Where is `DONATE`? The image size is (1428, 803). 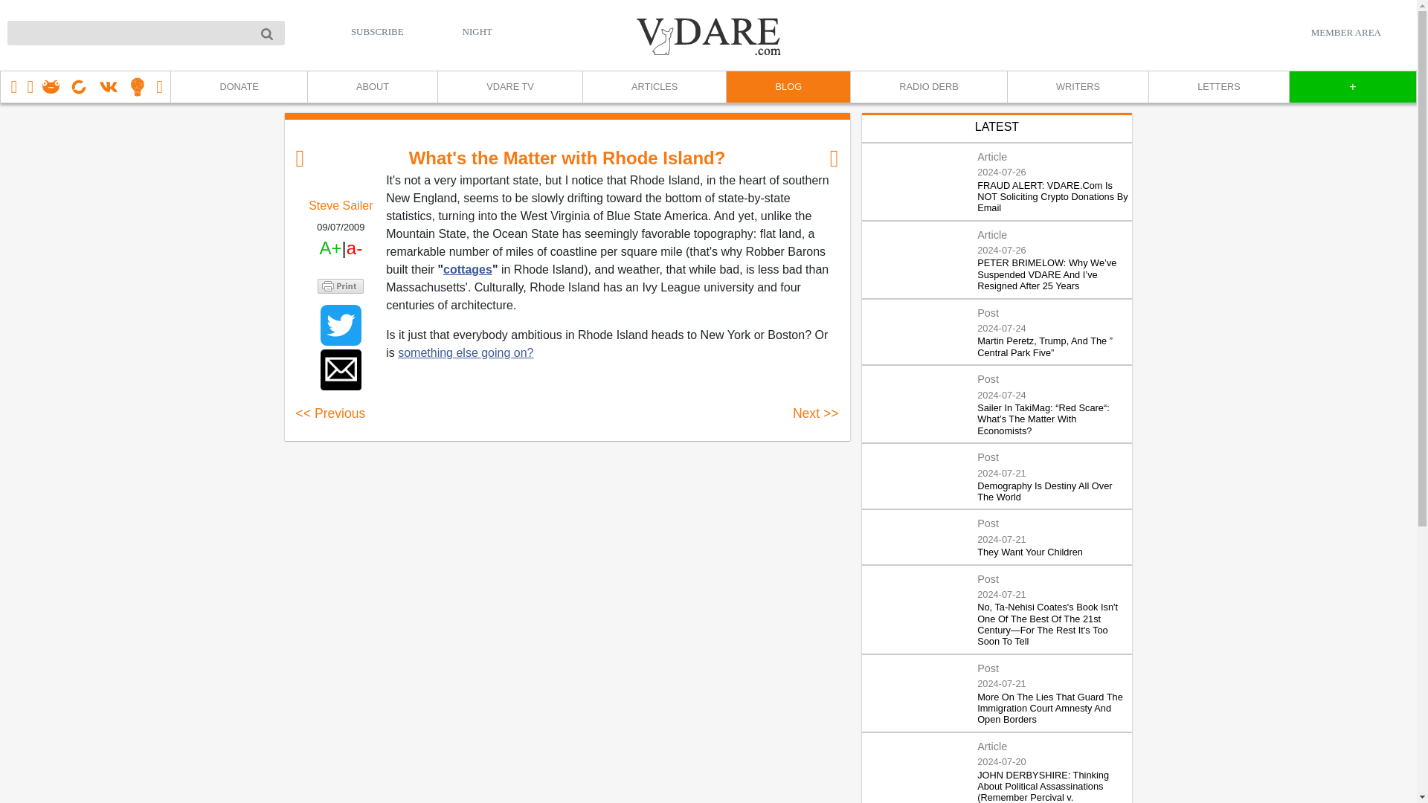
DONATE is located at coordinates (238, 87).